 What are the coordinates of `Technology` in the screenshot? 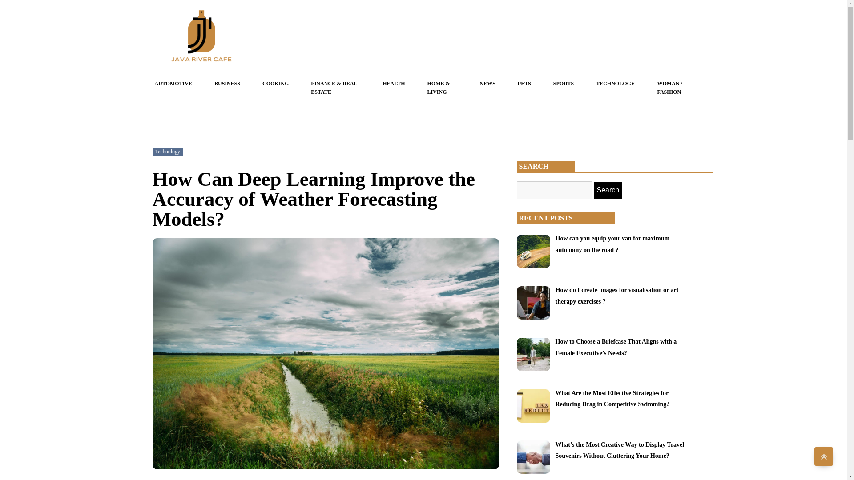 It's located at (167, 151).